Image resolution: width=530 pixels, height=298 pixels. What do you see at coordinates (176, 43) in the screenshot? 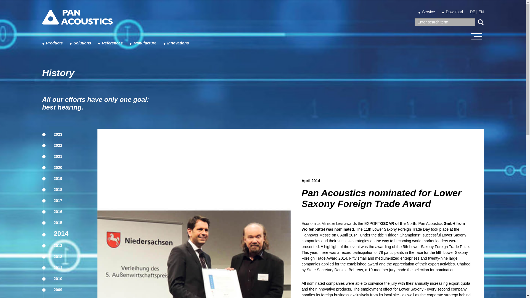
I see `Innovations` at bounding box center [176, 43].